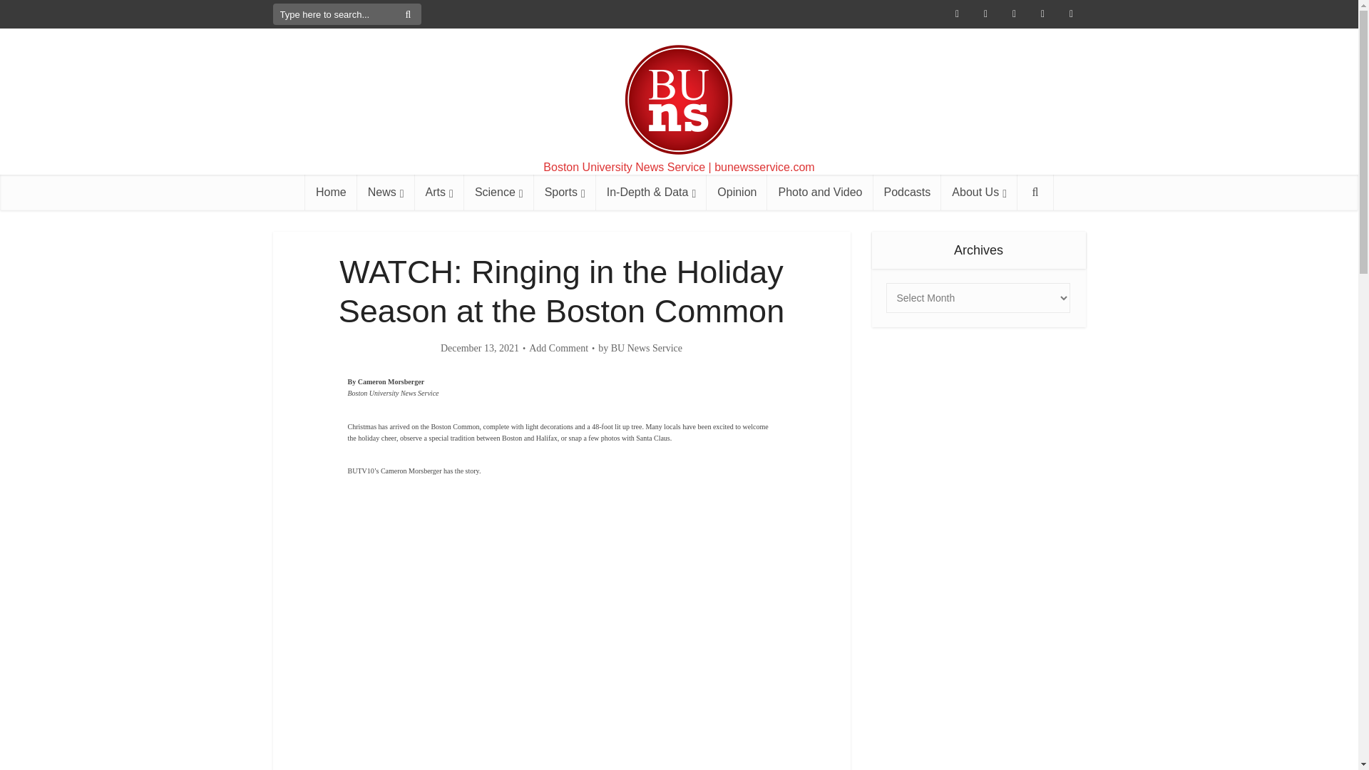  I want to click on Podcasts, so click(907, 192).